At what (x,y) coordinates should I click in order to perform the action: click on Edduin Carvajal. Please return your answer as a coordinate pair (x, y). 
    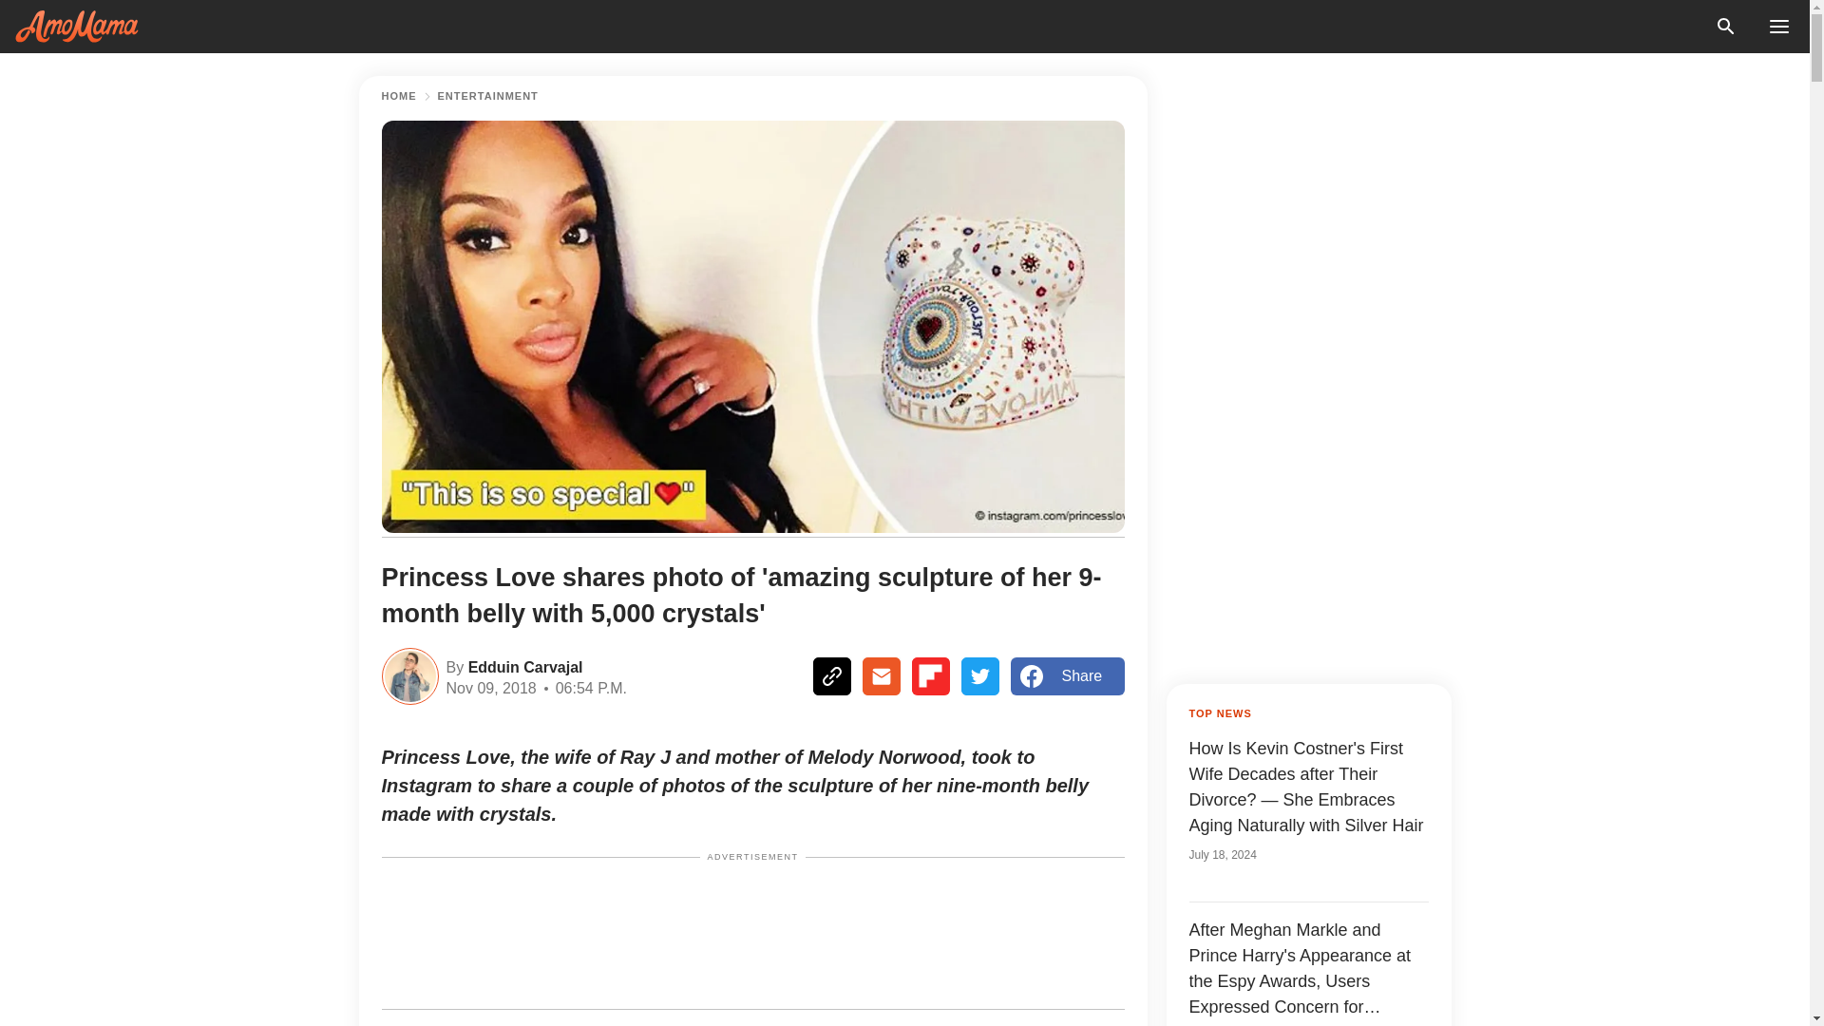
    Looking at the image, I should click on (522, 665).